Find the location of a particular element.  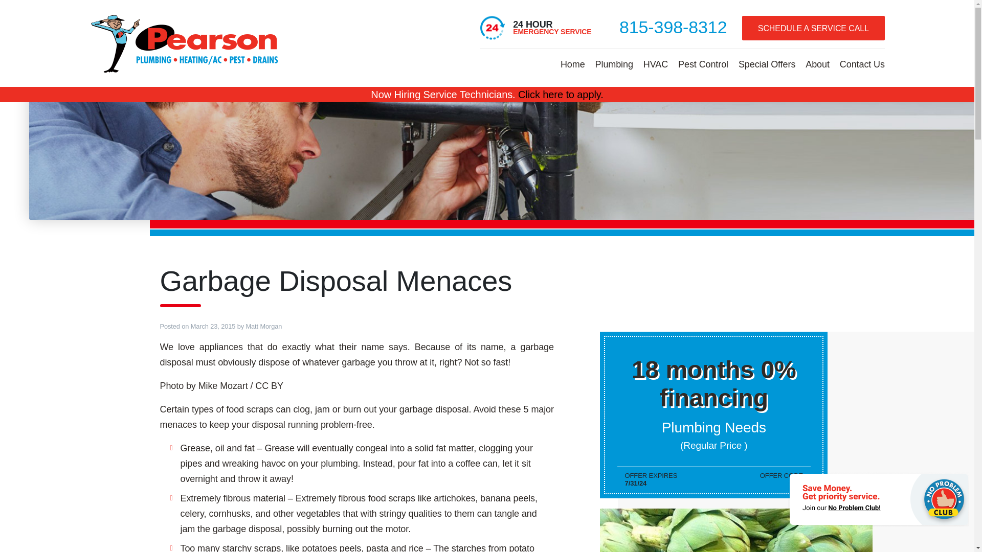

Contact Us is located at coordinates (862, 63).